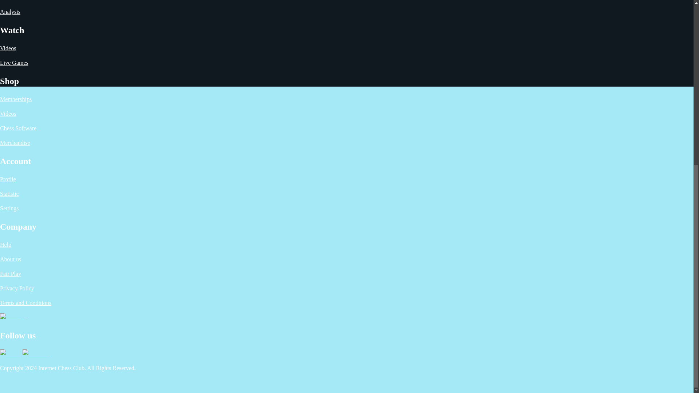 The height and width of the screenshot is (393, 699). What do you see at coordinates (10, 12) in the screenshot?
I see `Analysis` at bounding box center [10, 12].